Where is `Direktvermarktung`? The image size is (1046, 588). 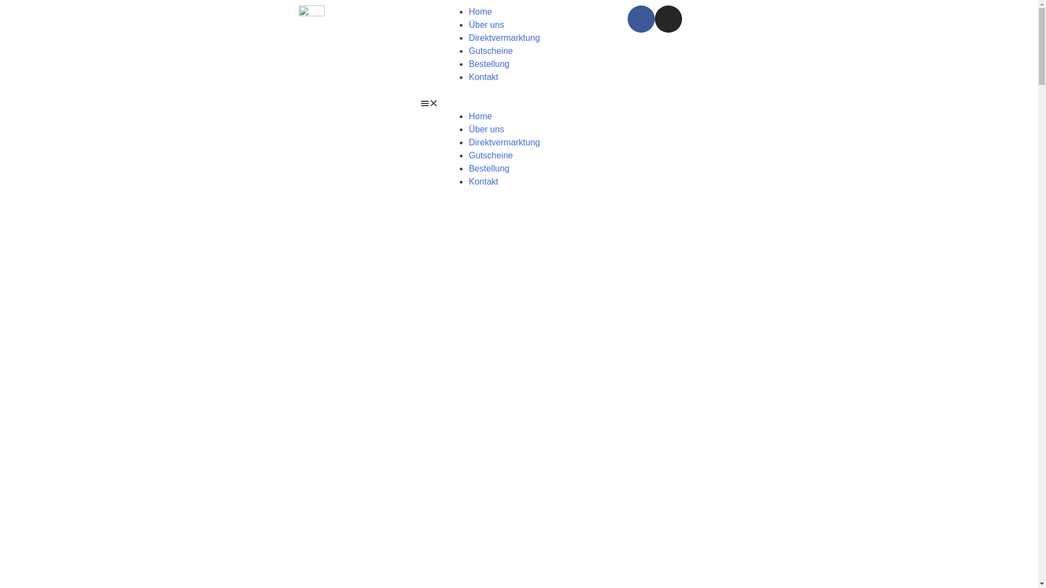 Direktvermarktung is located at coordinates (504, 38).